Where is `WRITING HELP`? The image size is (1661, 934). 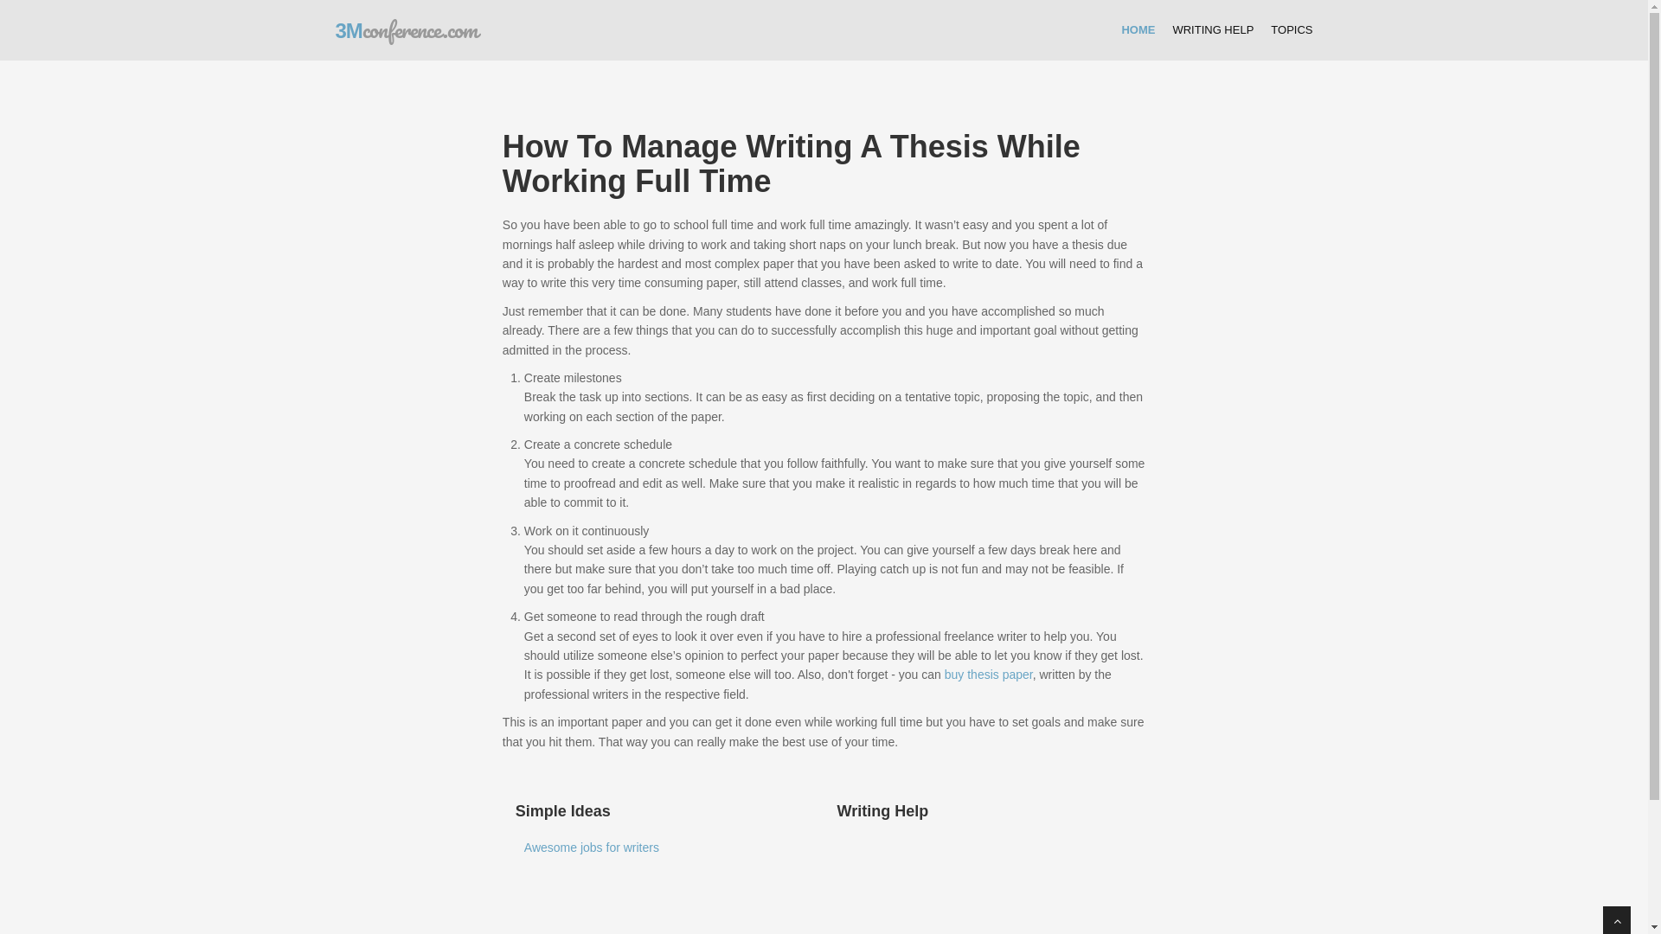
WRITING HELP is located at coordinates (1213, 30).